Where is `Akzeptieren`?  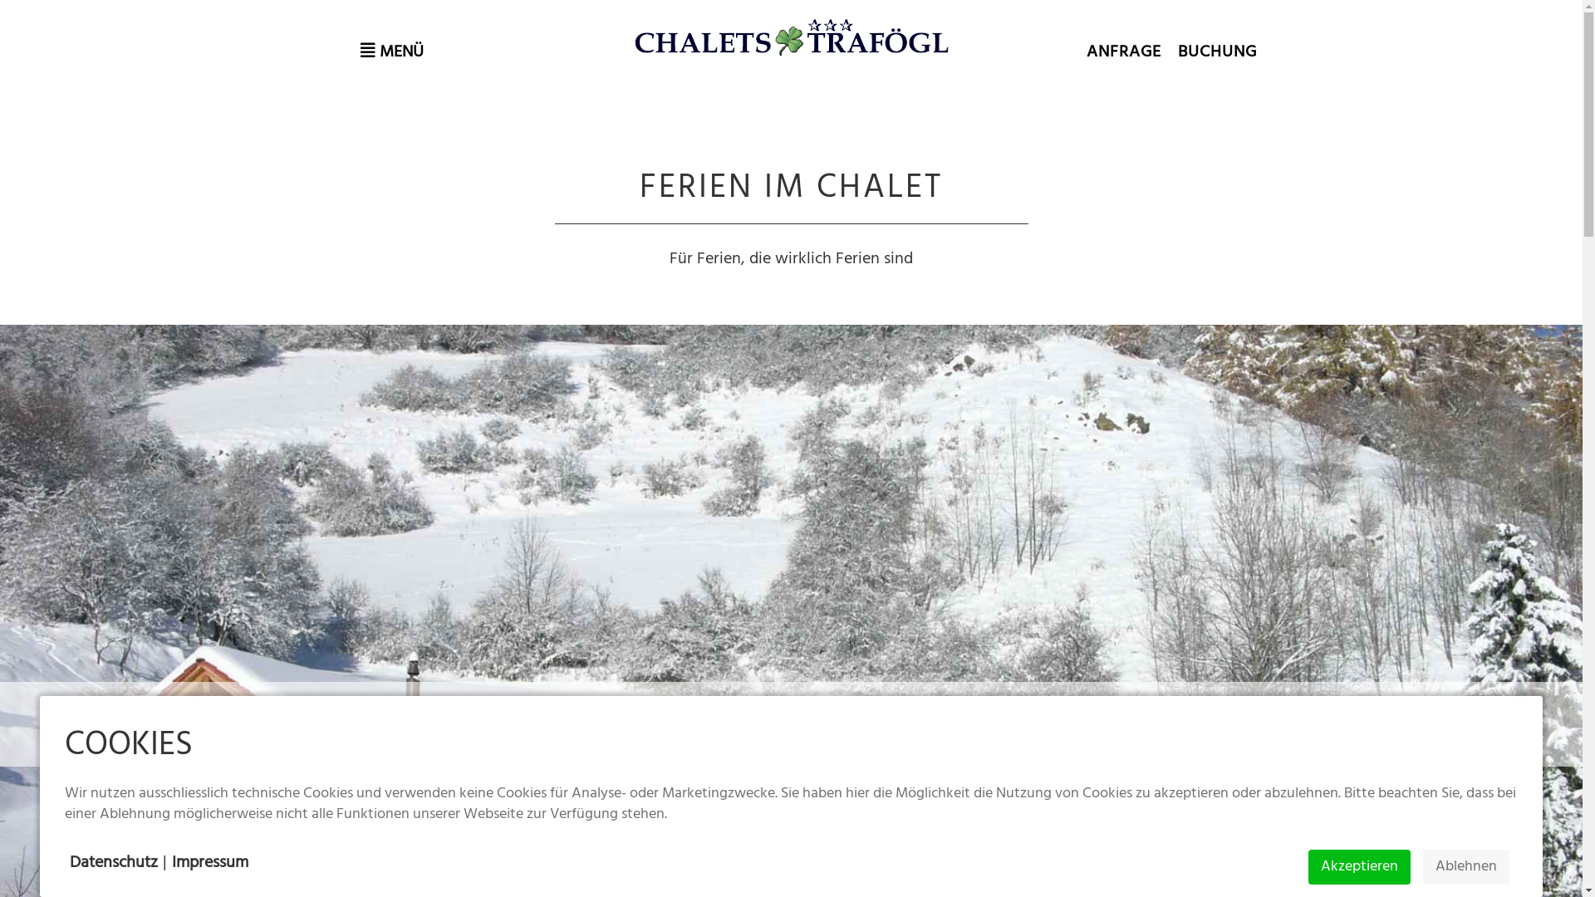
Akzeptieren is located at coordinates (1359, 867).